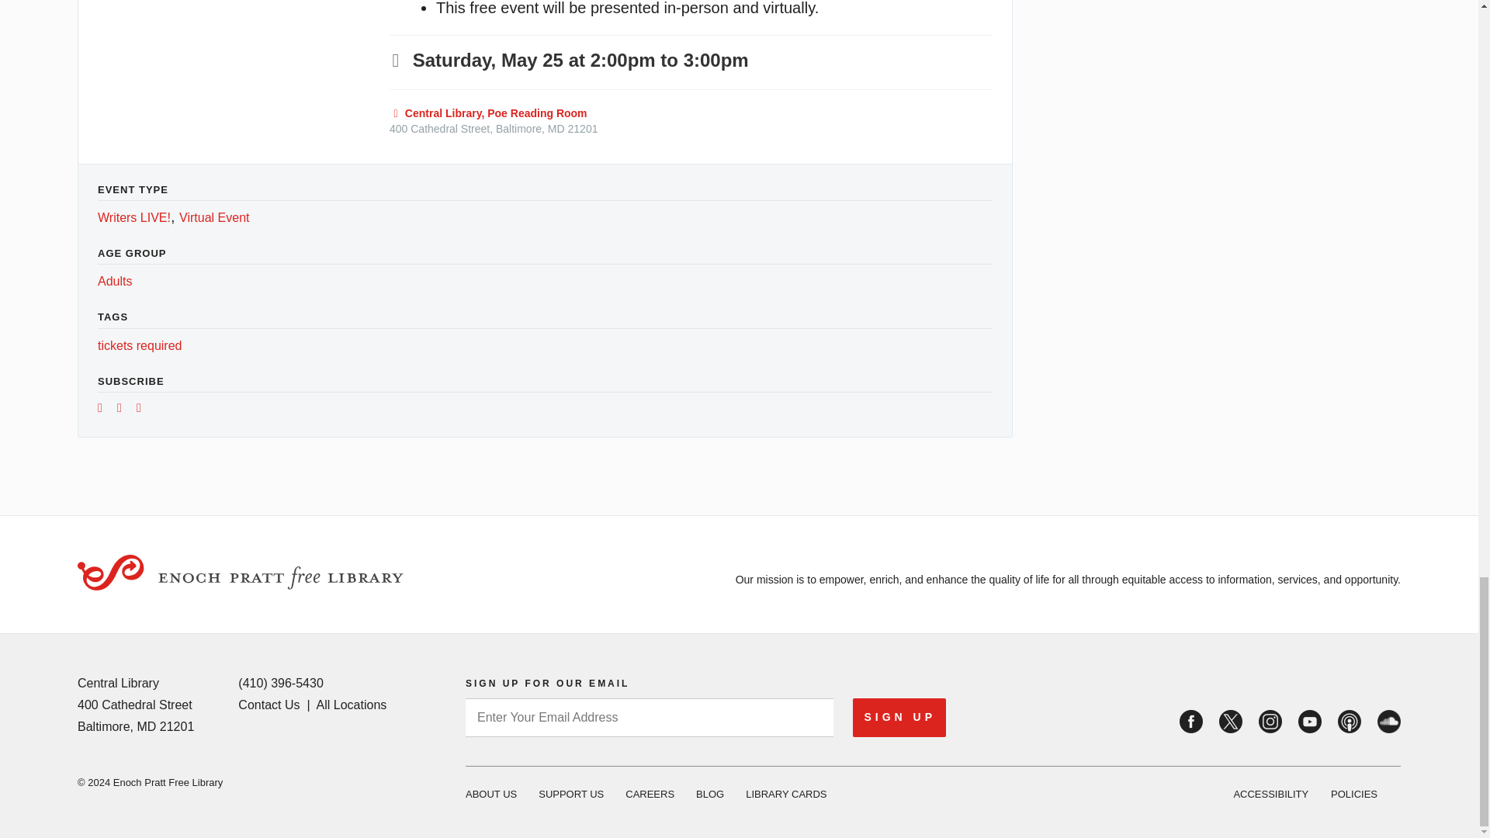  Describe the element at coordinates (525, 59) in the screenshot. I see `2024-05-25T14:00:00-04:00` at that location.